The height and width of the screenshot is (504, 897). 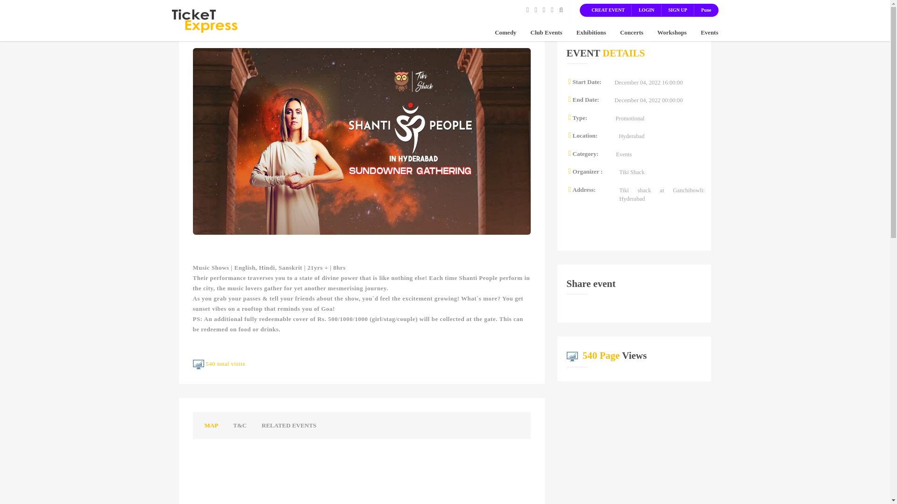 What do you see at coordinates (505, 32) in the screenshot?
I see `City` at bounding box center [505, 32].